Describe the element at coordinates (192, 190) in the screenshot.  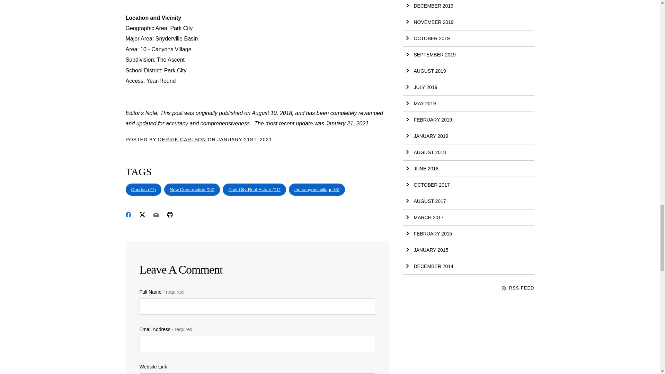
I see `New Construction` at that location.